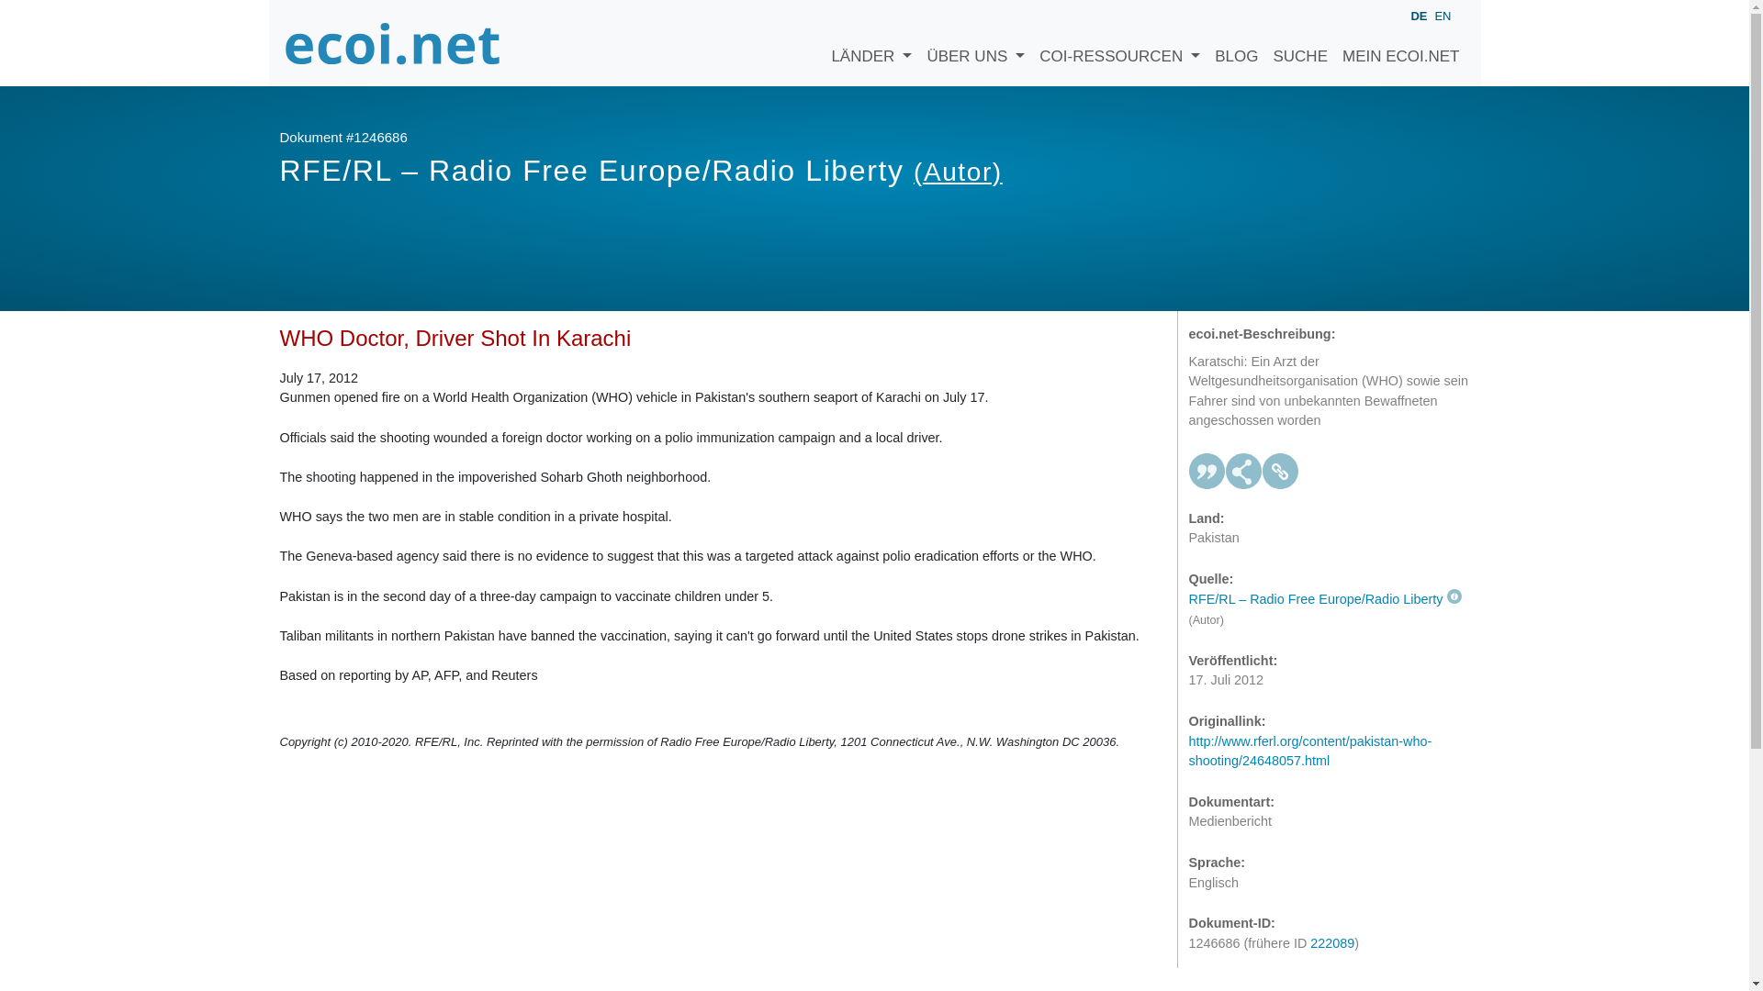  I want to click on Teilen, so click(1243, 471).